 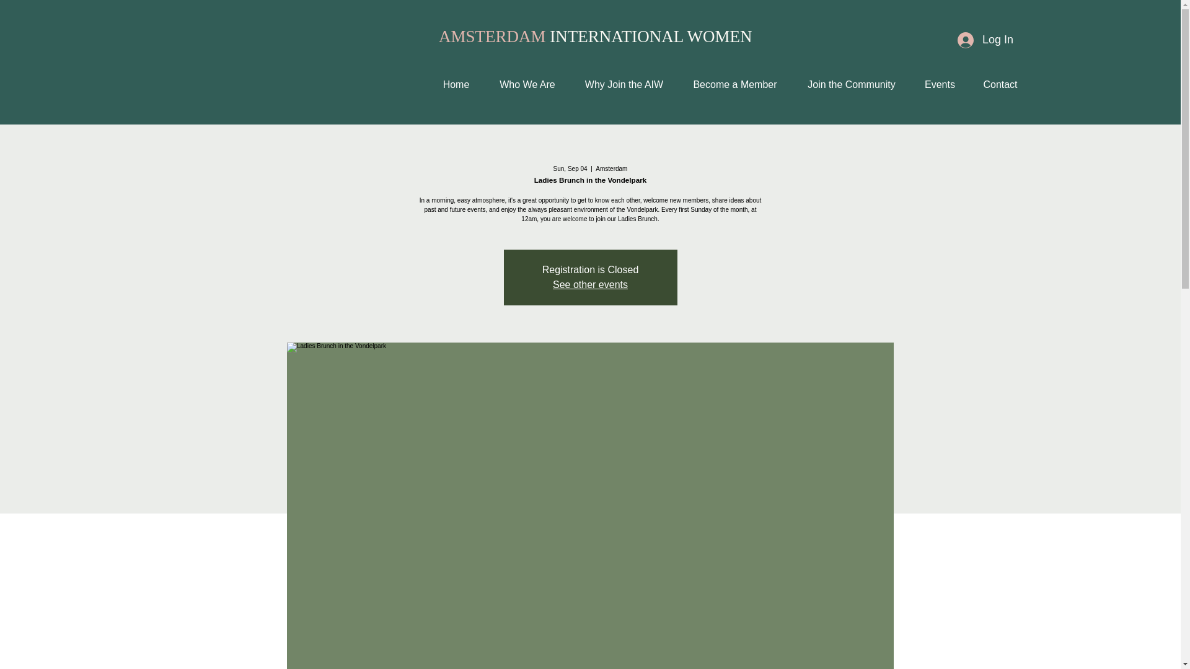 I want to click on Join the Community, so click(x=852, y=84).